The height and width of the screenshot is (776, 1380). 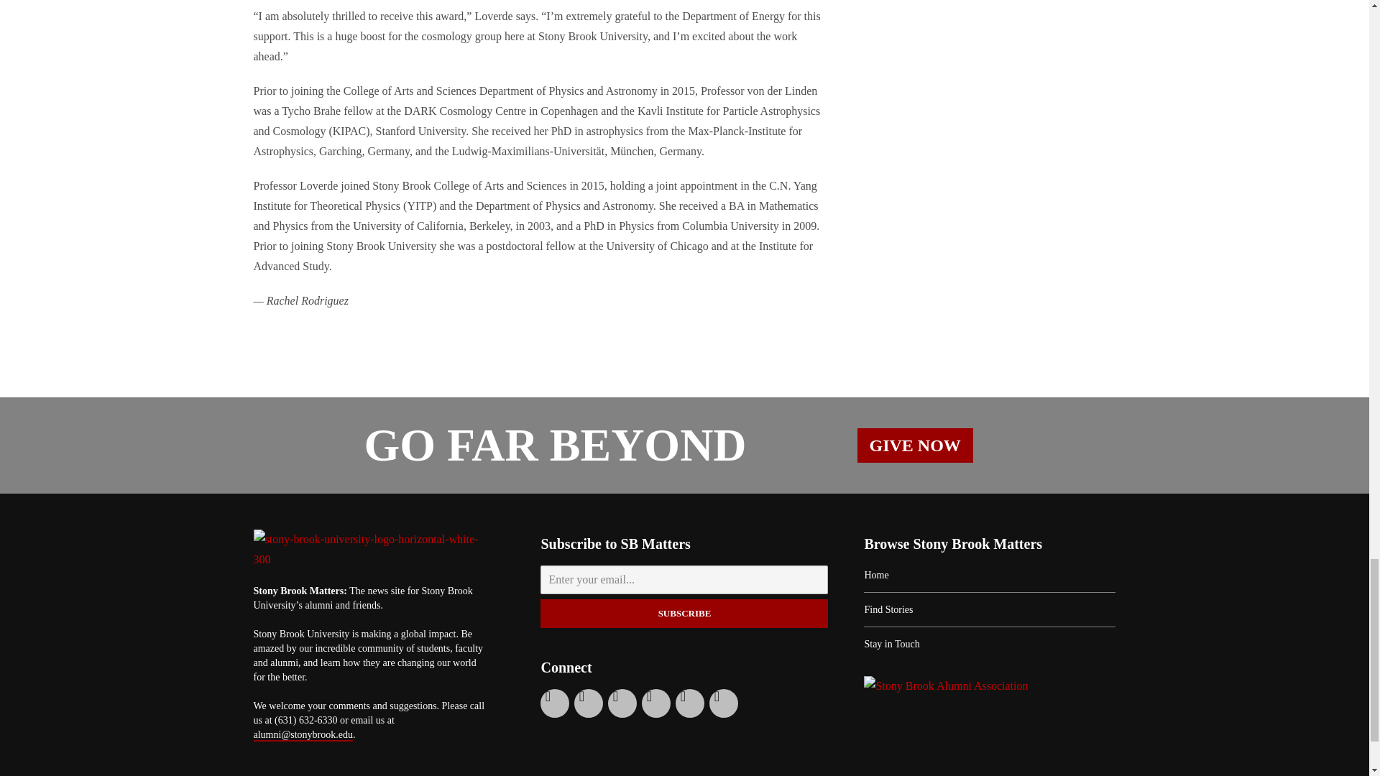 What do you see at coordinates (369, 549) in the screenshot?
I see `stony-brook-university-logo-horizontal-white-300` at bounding box center [369, 549].